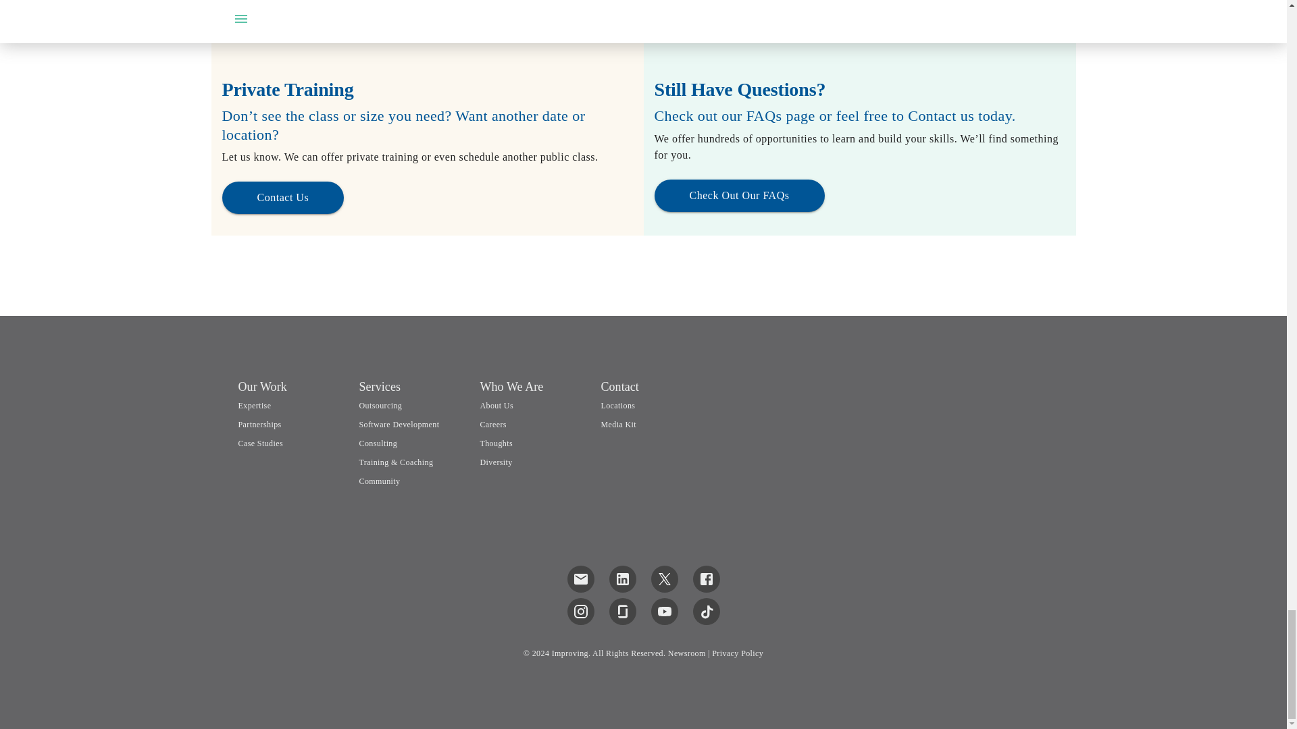 The image size is (1297, 729). I want to click on Thoughts, so click(496, 443).